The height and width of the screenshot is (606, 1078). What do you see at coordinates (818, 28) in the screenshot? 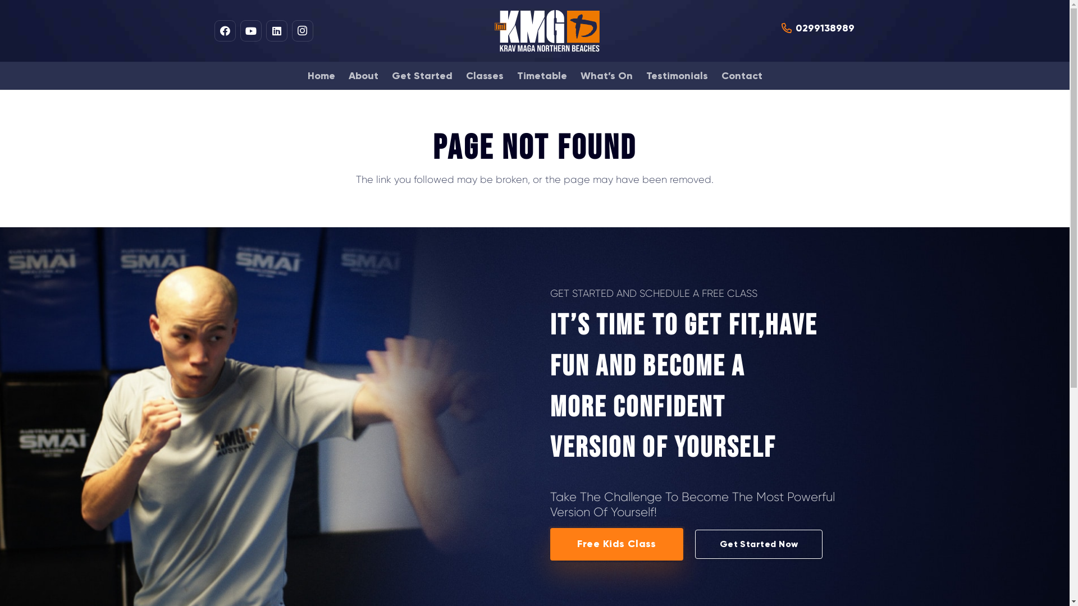
I see `0299138989` at bounding box center [818, 28].